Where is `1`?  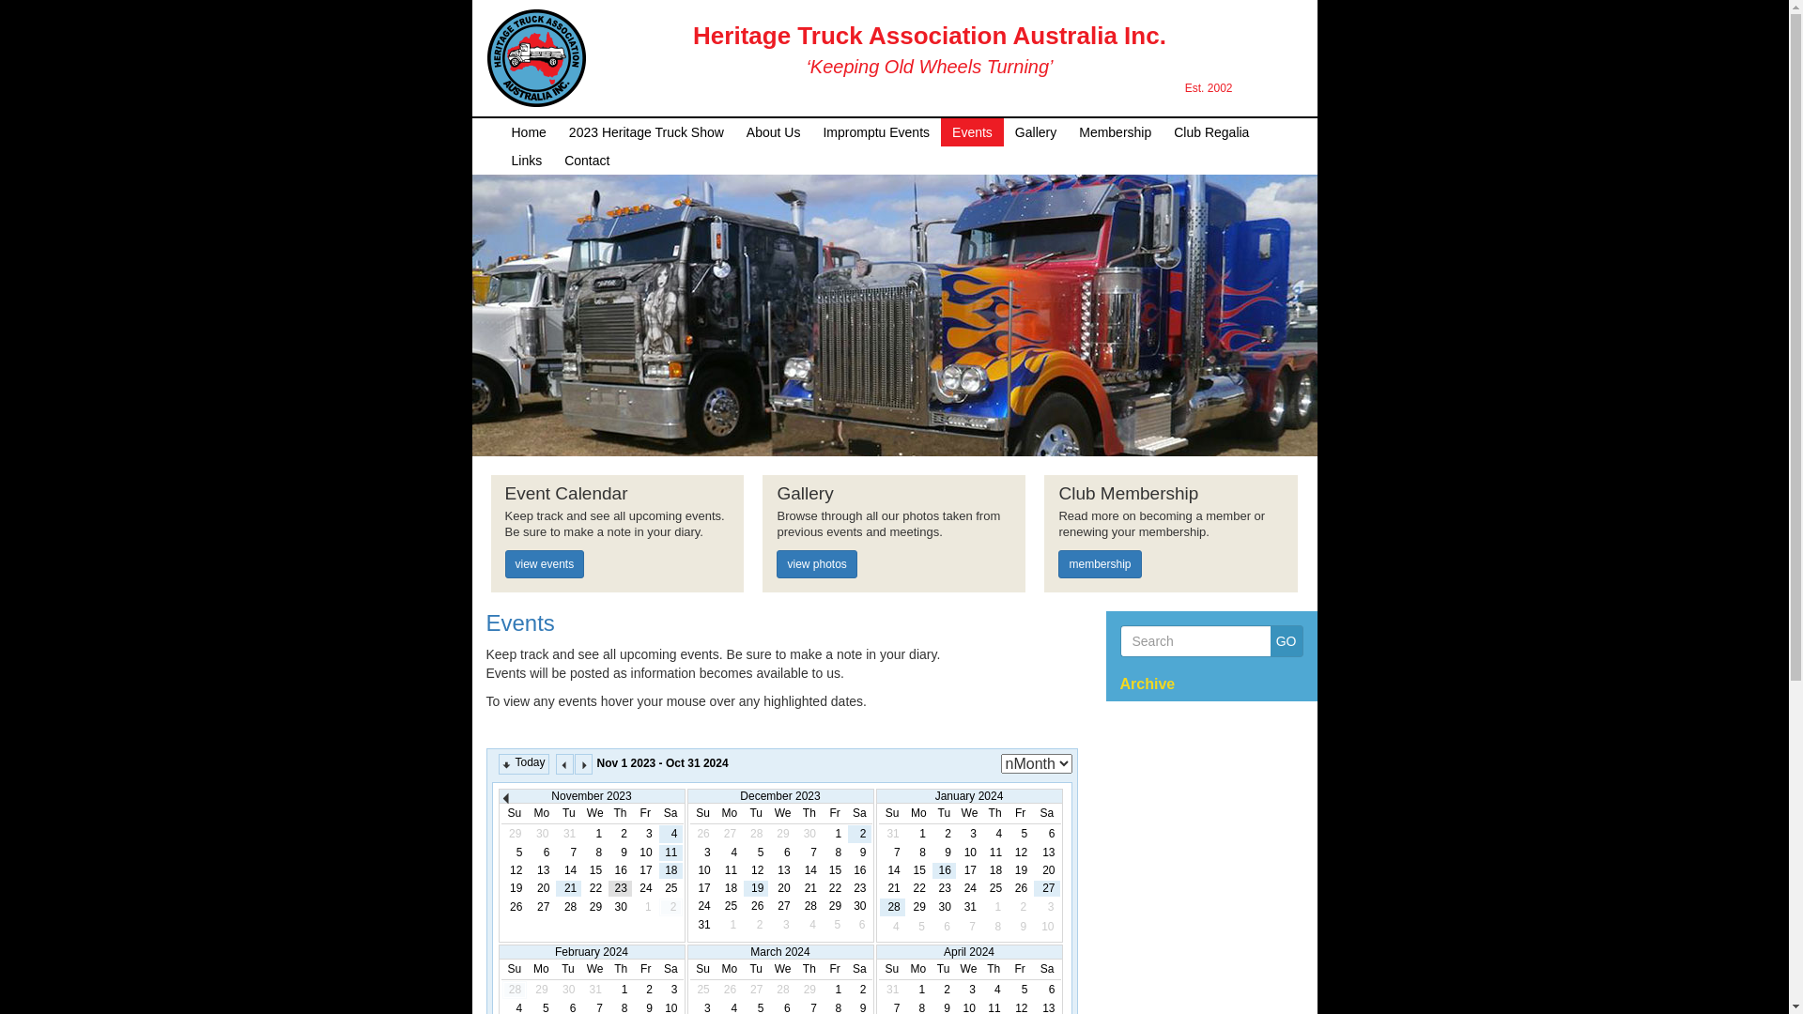
1 is located at coordinates (918, 834).